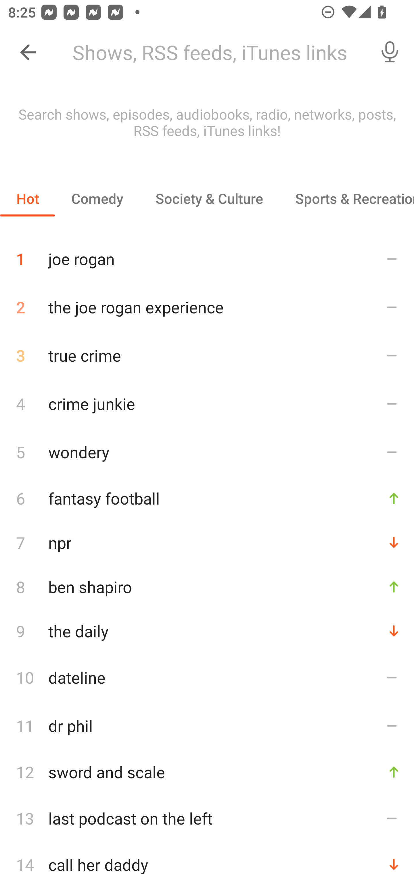  Describe the element at coordinates (209, 198) in the screenshot. I see `Society & Culture` at that location.